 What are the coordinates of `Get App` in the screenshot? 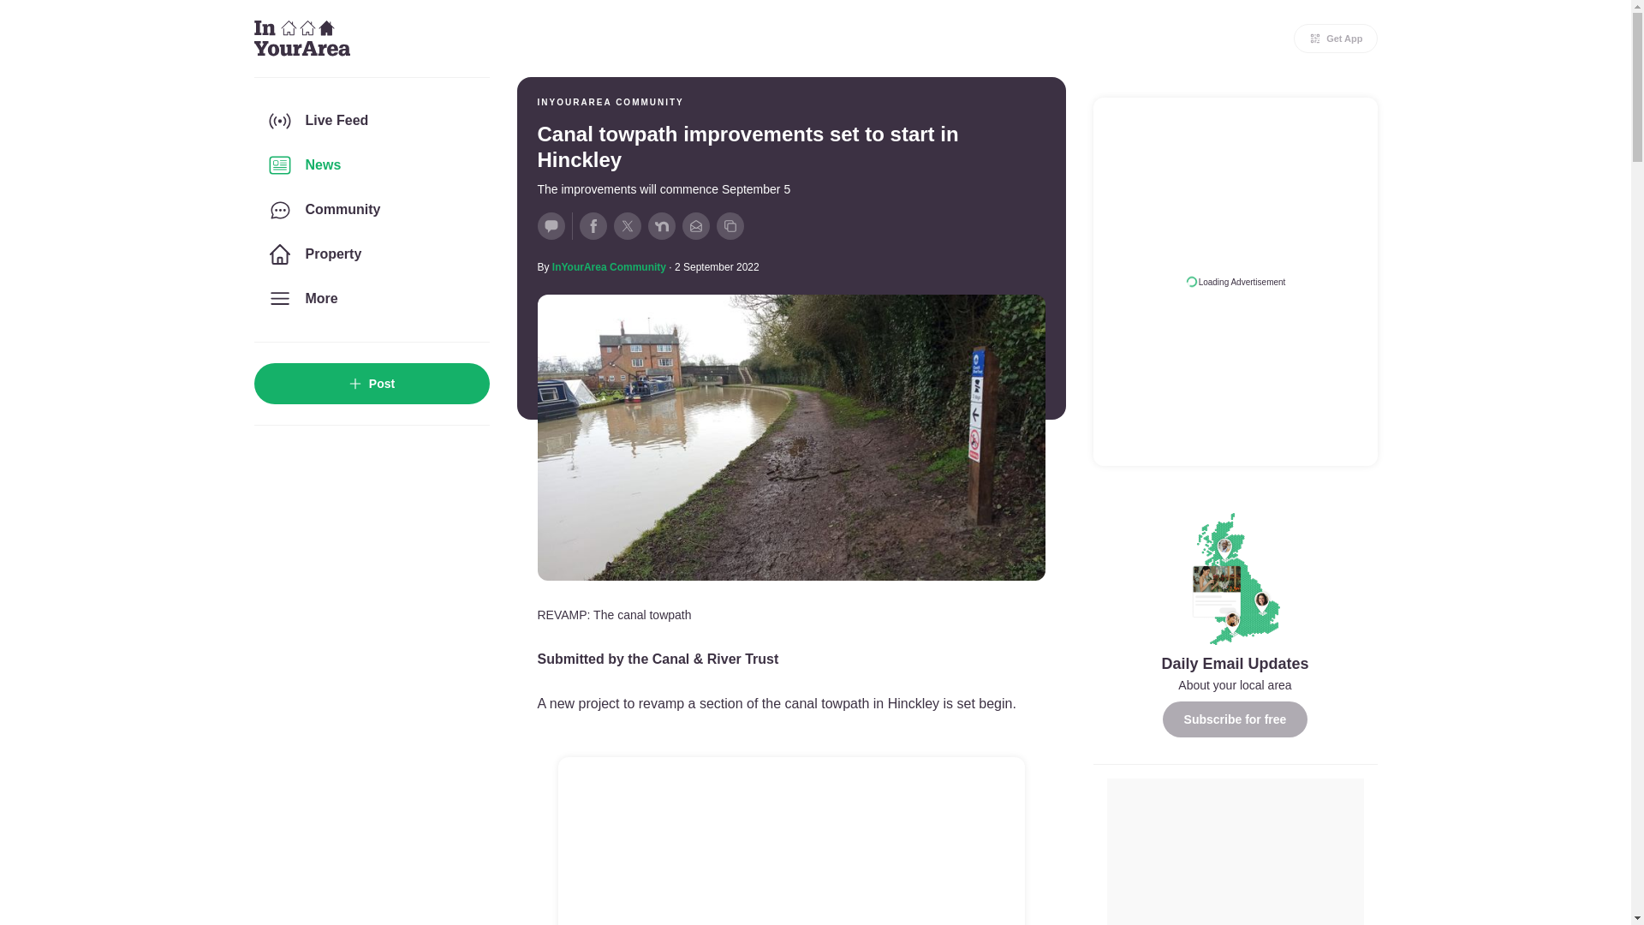 It's located at (1336, 38).